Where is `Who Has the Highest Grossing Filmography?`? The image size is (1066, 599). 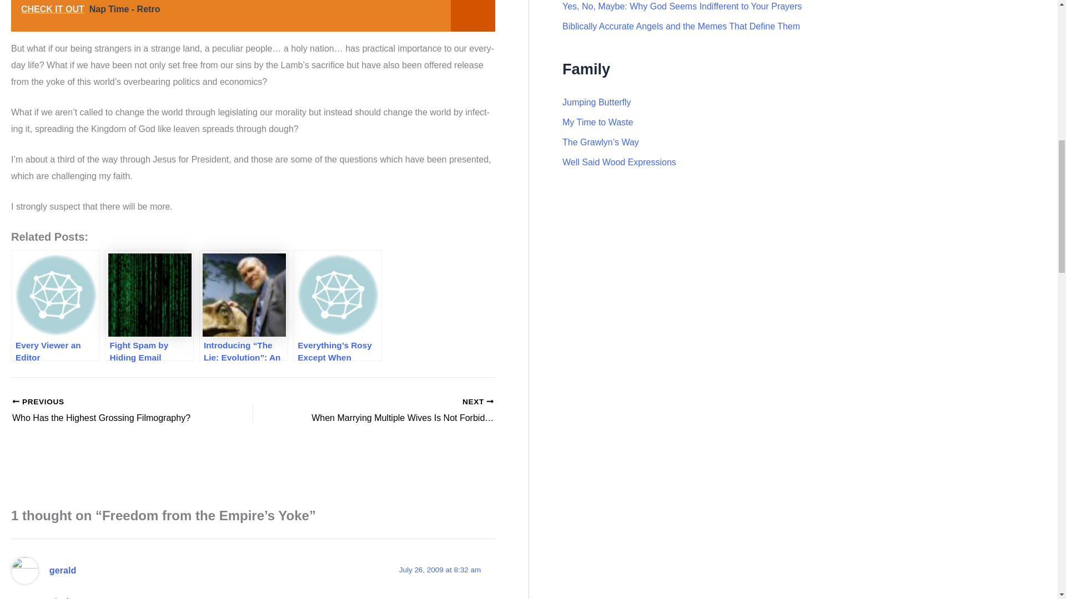 Who Has the Highest Grossing Filmography? is located at coordinates (109, 410).